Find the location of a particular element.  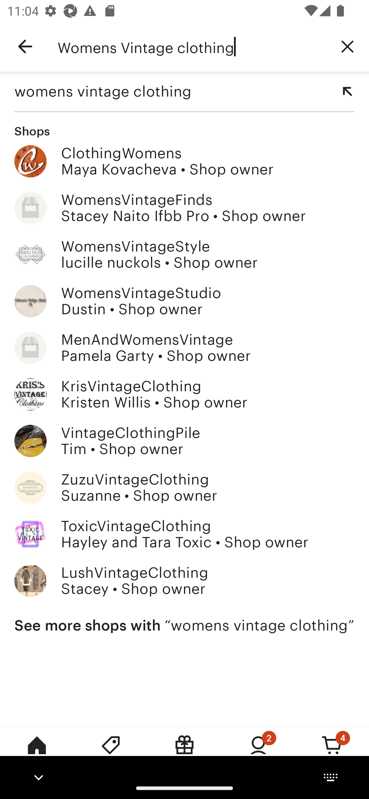

Clear query is located at coordinates (347, 46).